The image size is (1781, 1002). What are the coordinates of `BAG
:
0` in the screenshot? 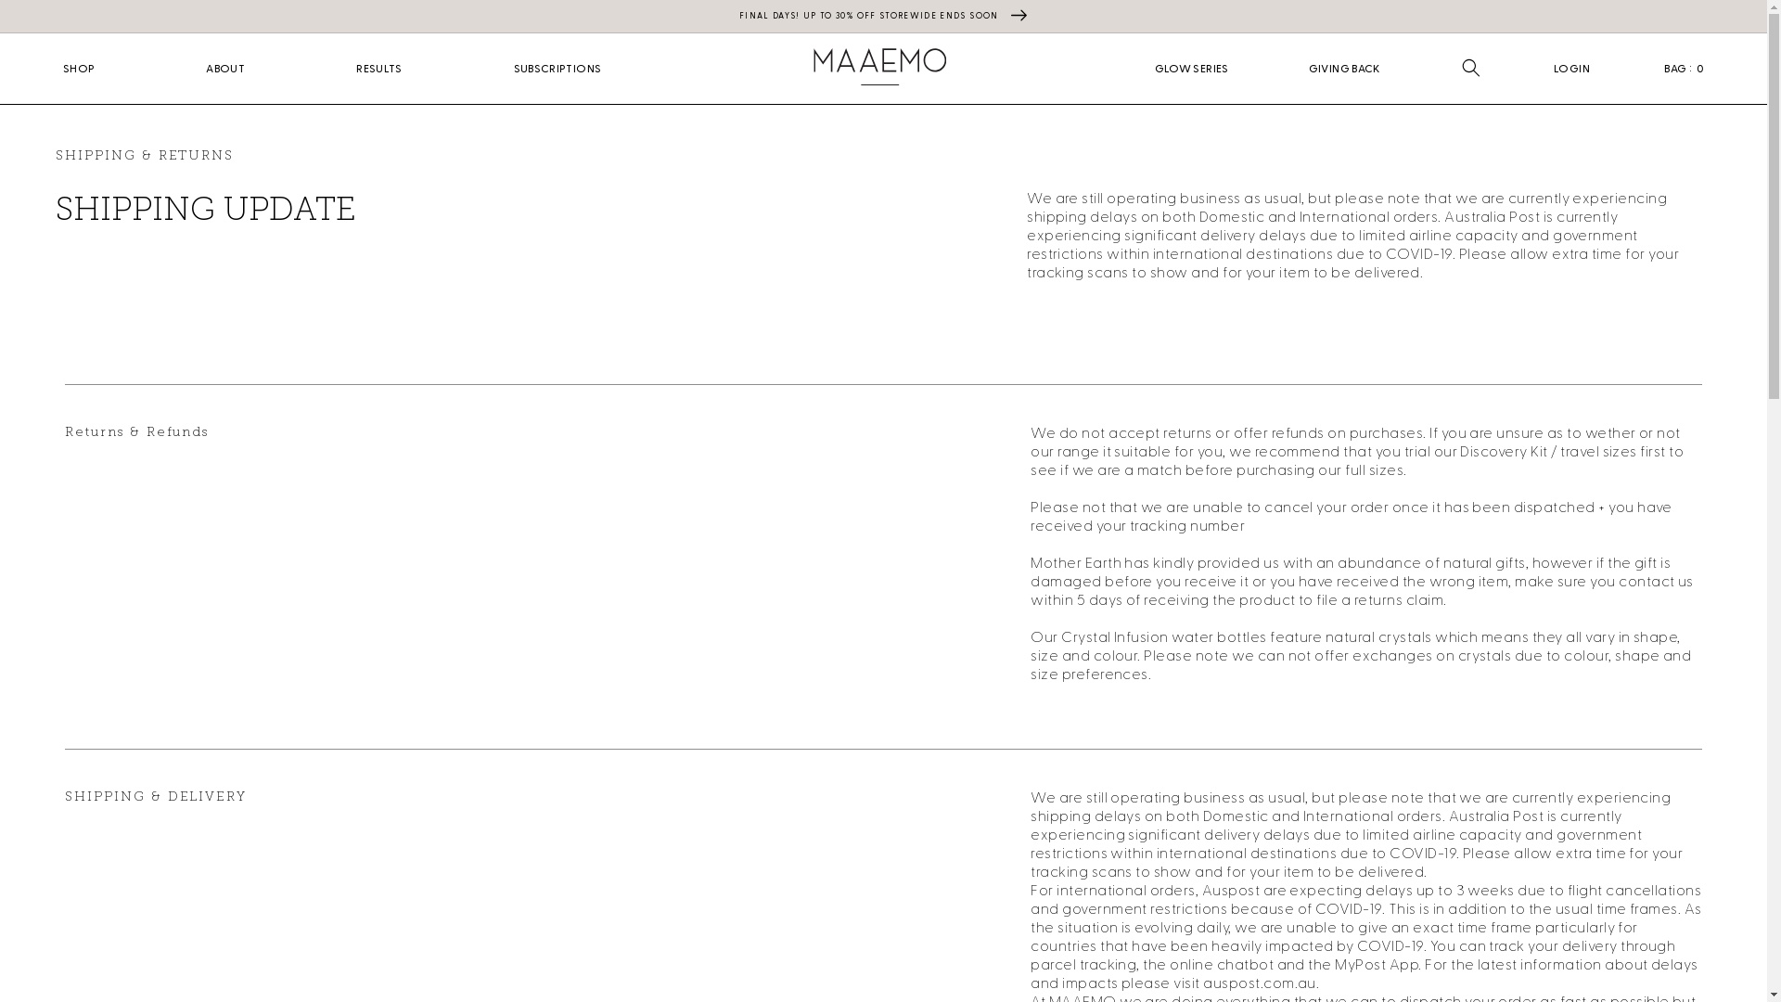 It's located at (1685, 68).